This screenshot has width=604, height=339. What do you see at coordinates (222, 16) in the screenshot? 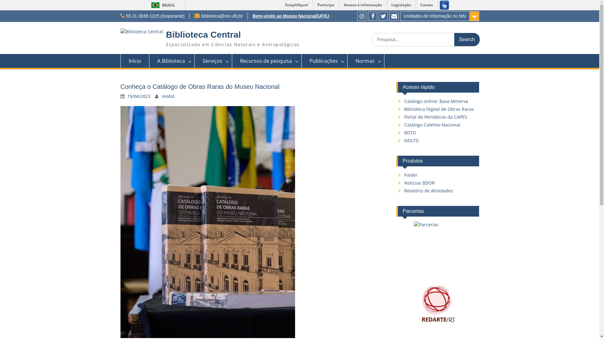
I see `biblioteca@mn.ufrj.br` at bounding box center [222, 16].